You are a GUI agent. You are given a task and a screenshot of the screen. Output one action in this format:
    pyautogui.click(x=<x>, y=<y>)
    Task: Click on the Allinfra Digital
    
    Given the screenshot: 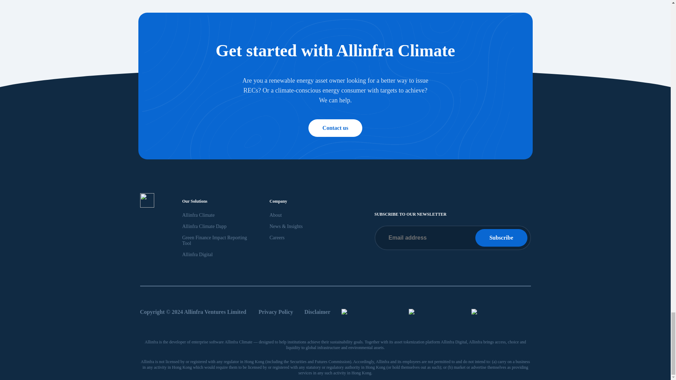 What is the action you would take?
    pyautogui.click(x=198, y=255)
    